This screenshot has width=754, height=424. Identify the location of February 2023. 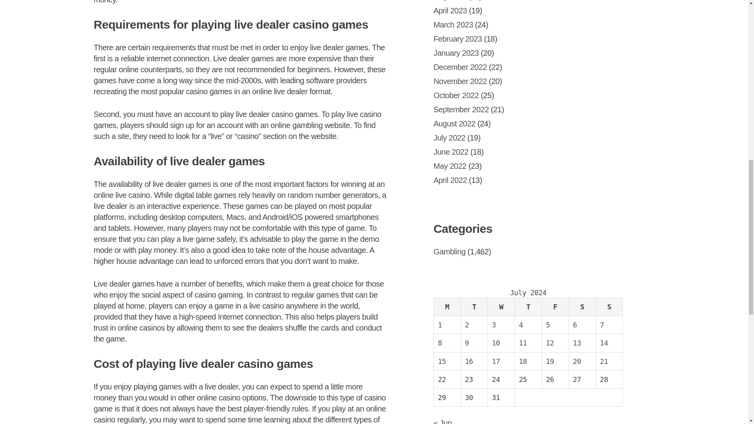
(458, 38).